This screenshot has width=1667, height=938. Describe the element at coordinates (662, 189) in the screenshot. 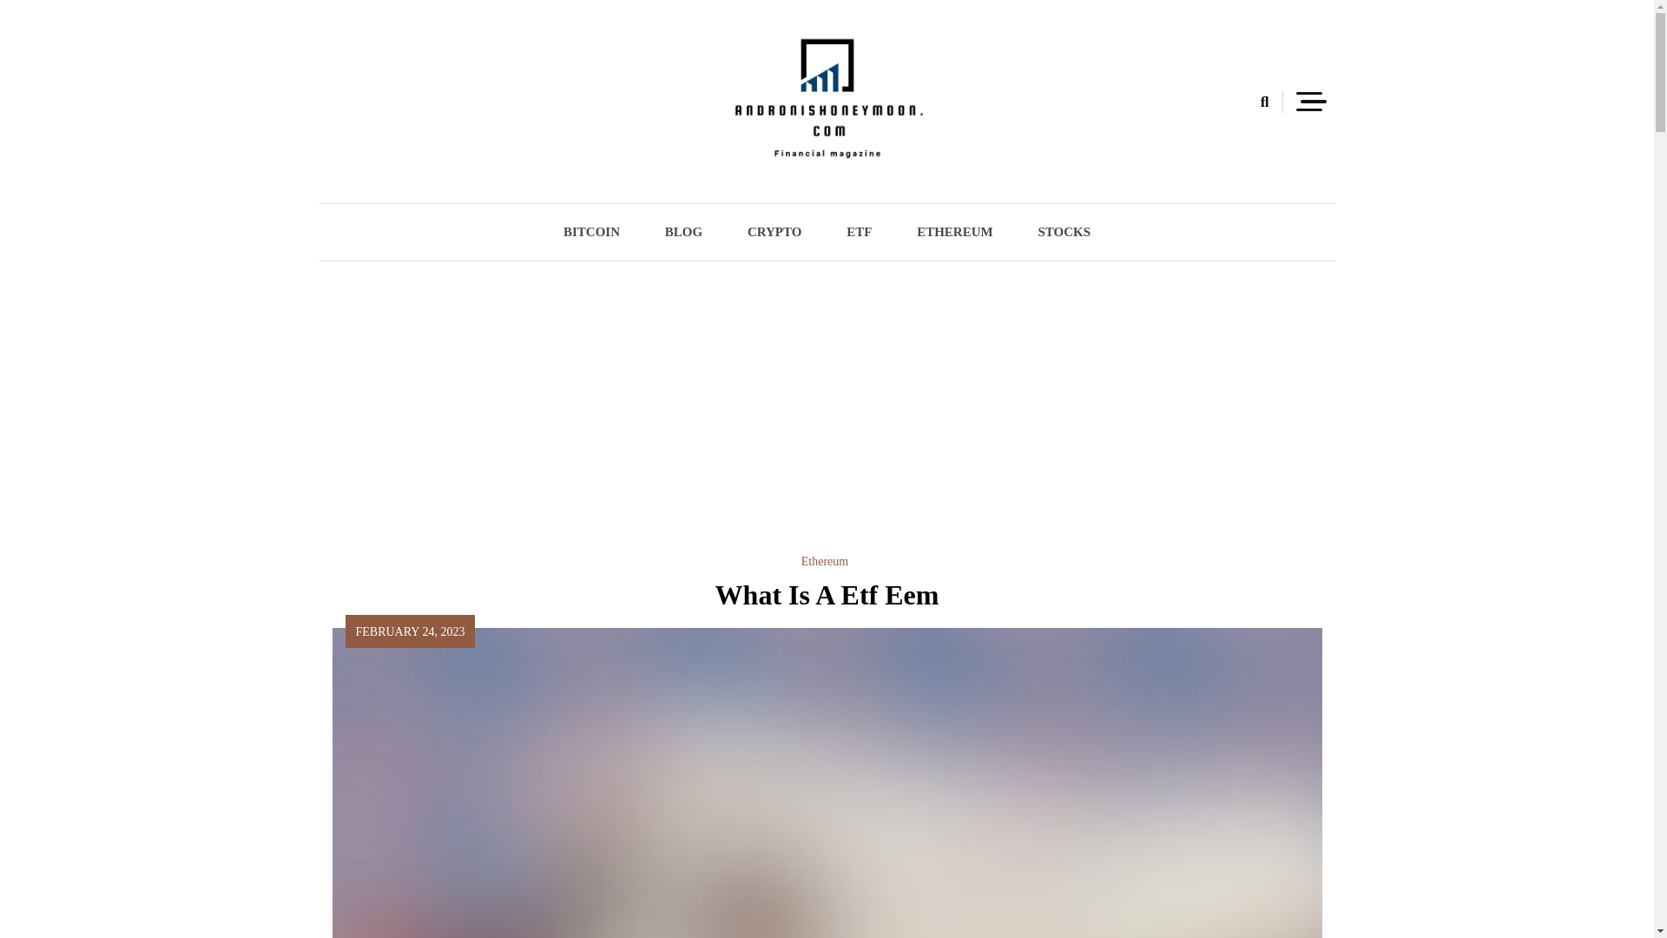

I see `andronishoneymoon.com` at that location.